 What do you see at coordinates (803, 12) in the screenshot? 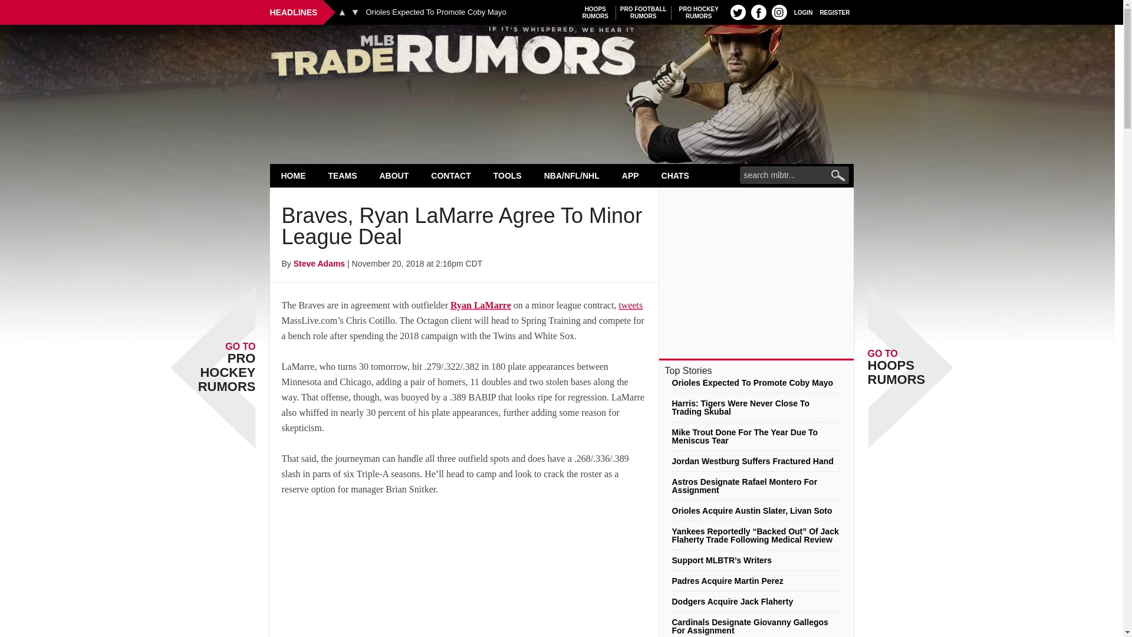
I see `REGISTER` at bounding box center [803, 12].